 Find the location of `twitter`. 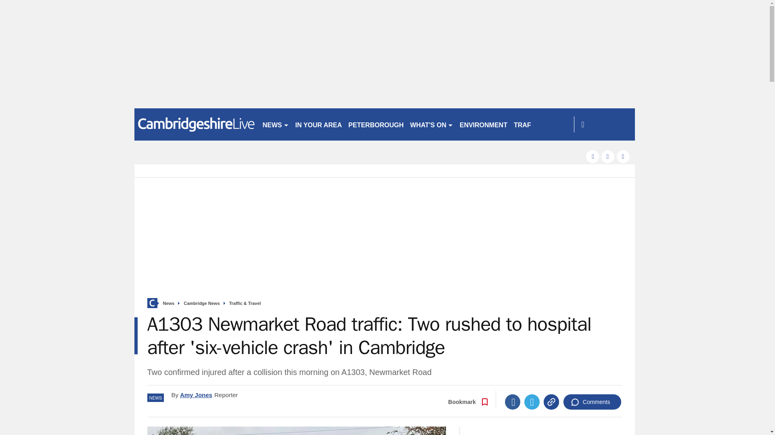

twitter is located at coordinates (608, 156).